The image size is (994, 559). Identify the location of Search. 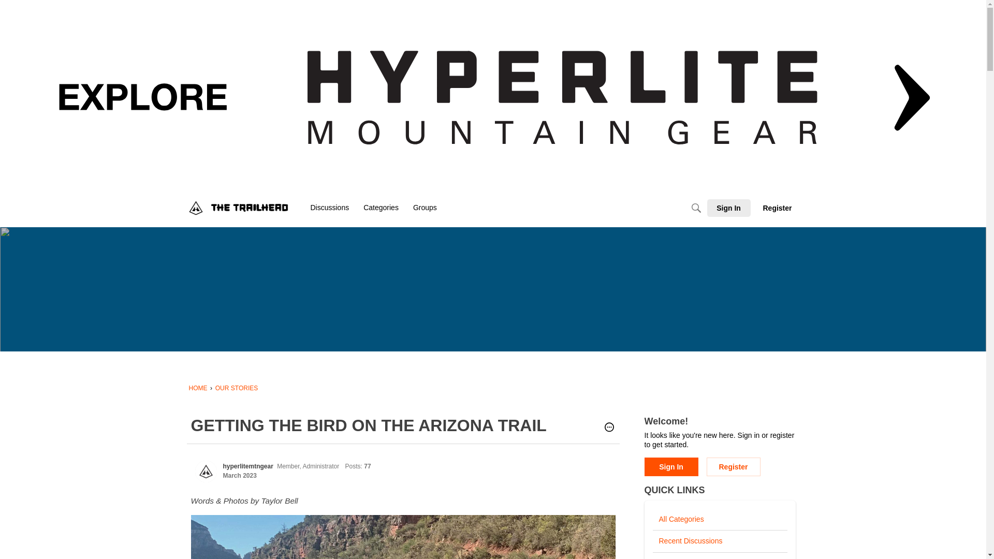
(696, 208).